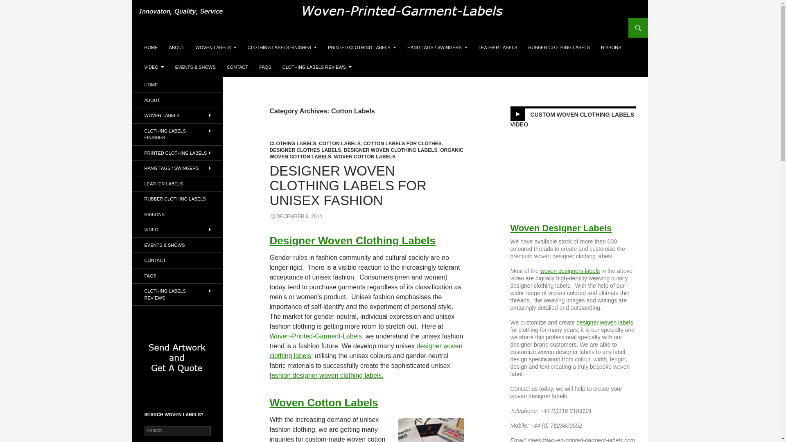  What do you see at coordinates (282, 47) in the screenshot?
I see `CLOTHING LABELS FINISHES` at bounding box center [282, 47].